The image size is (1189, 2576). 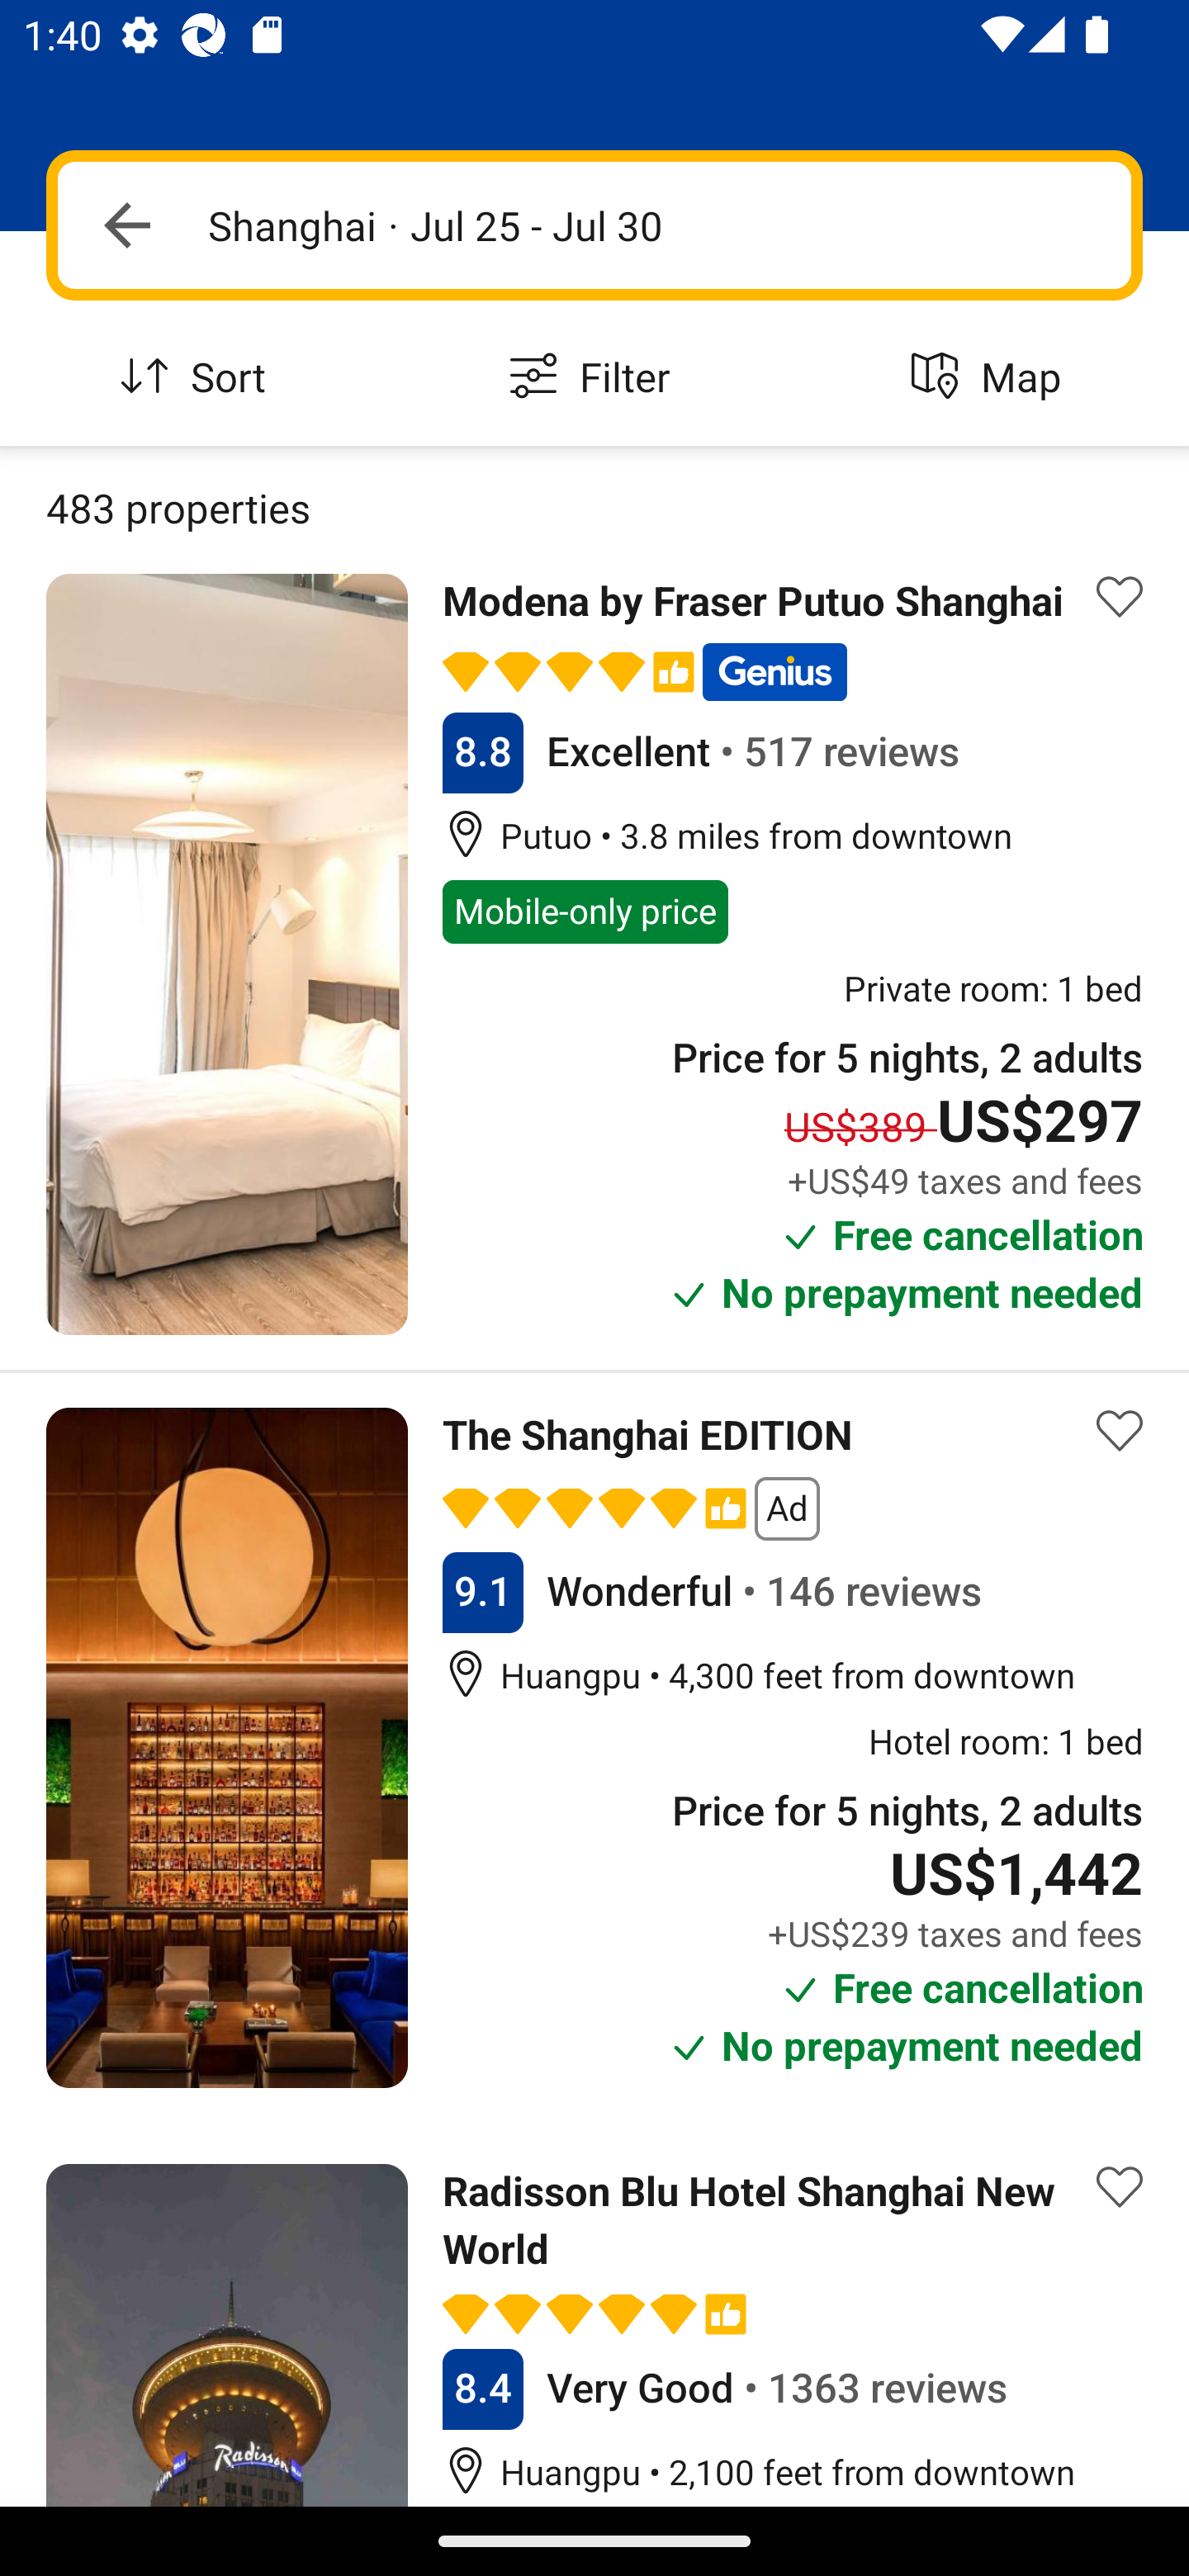 What do you see at coordinates (127, 225) in the screenshot?
I see `Navigate up` at bounding box center [127, 225].